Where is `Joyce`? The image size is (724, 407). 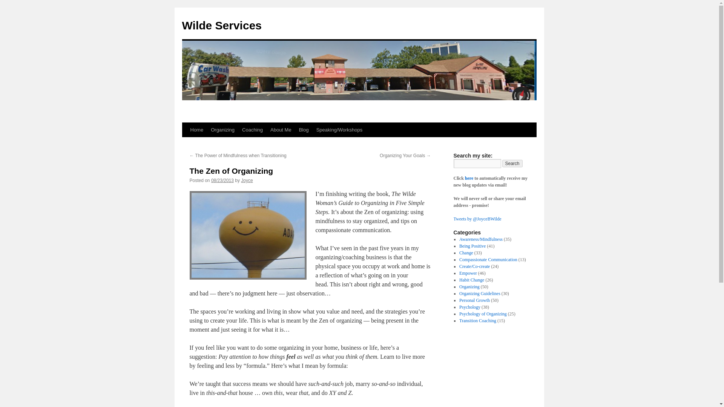
Joyce is located at coordinates (247, 180).